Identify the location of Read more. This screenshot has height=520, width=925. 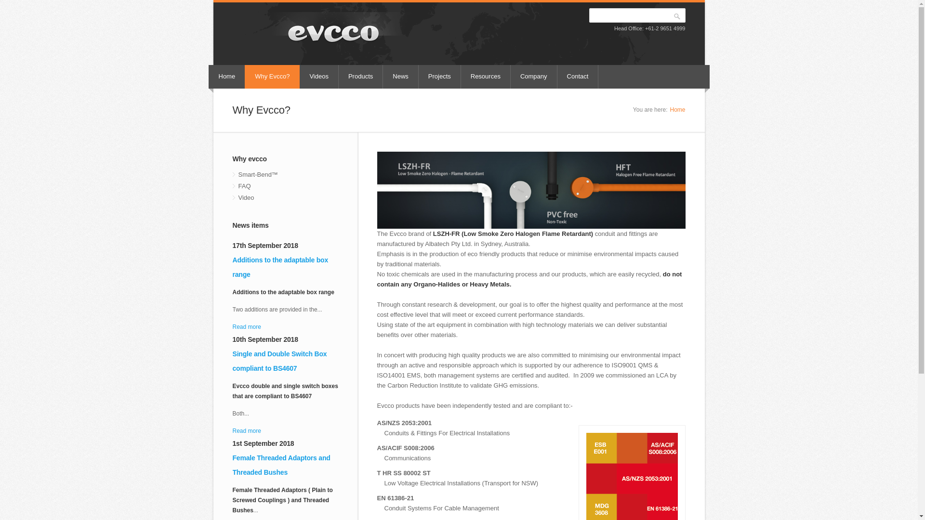
(247, 431).